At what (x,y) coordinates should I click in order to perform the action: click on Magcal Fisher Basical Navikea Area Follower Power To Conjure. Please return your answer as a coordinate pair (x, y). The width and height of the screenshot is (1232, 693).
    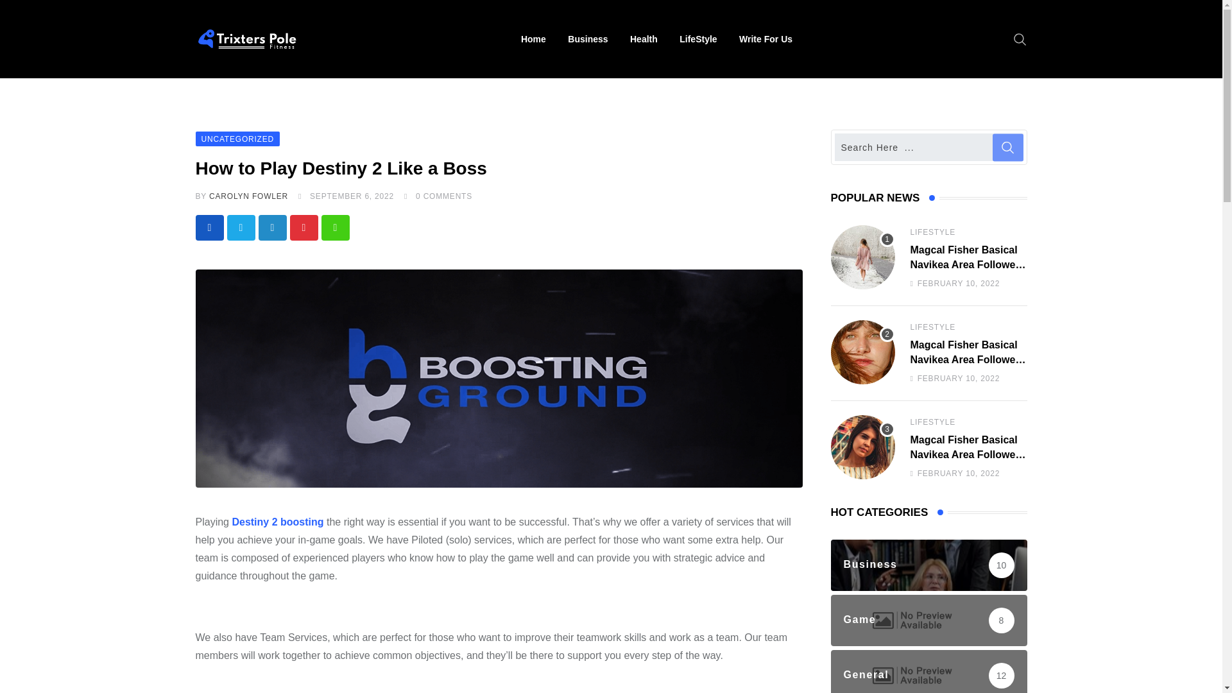
    Looking at the image, I should click on (862, 352).